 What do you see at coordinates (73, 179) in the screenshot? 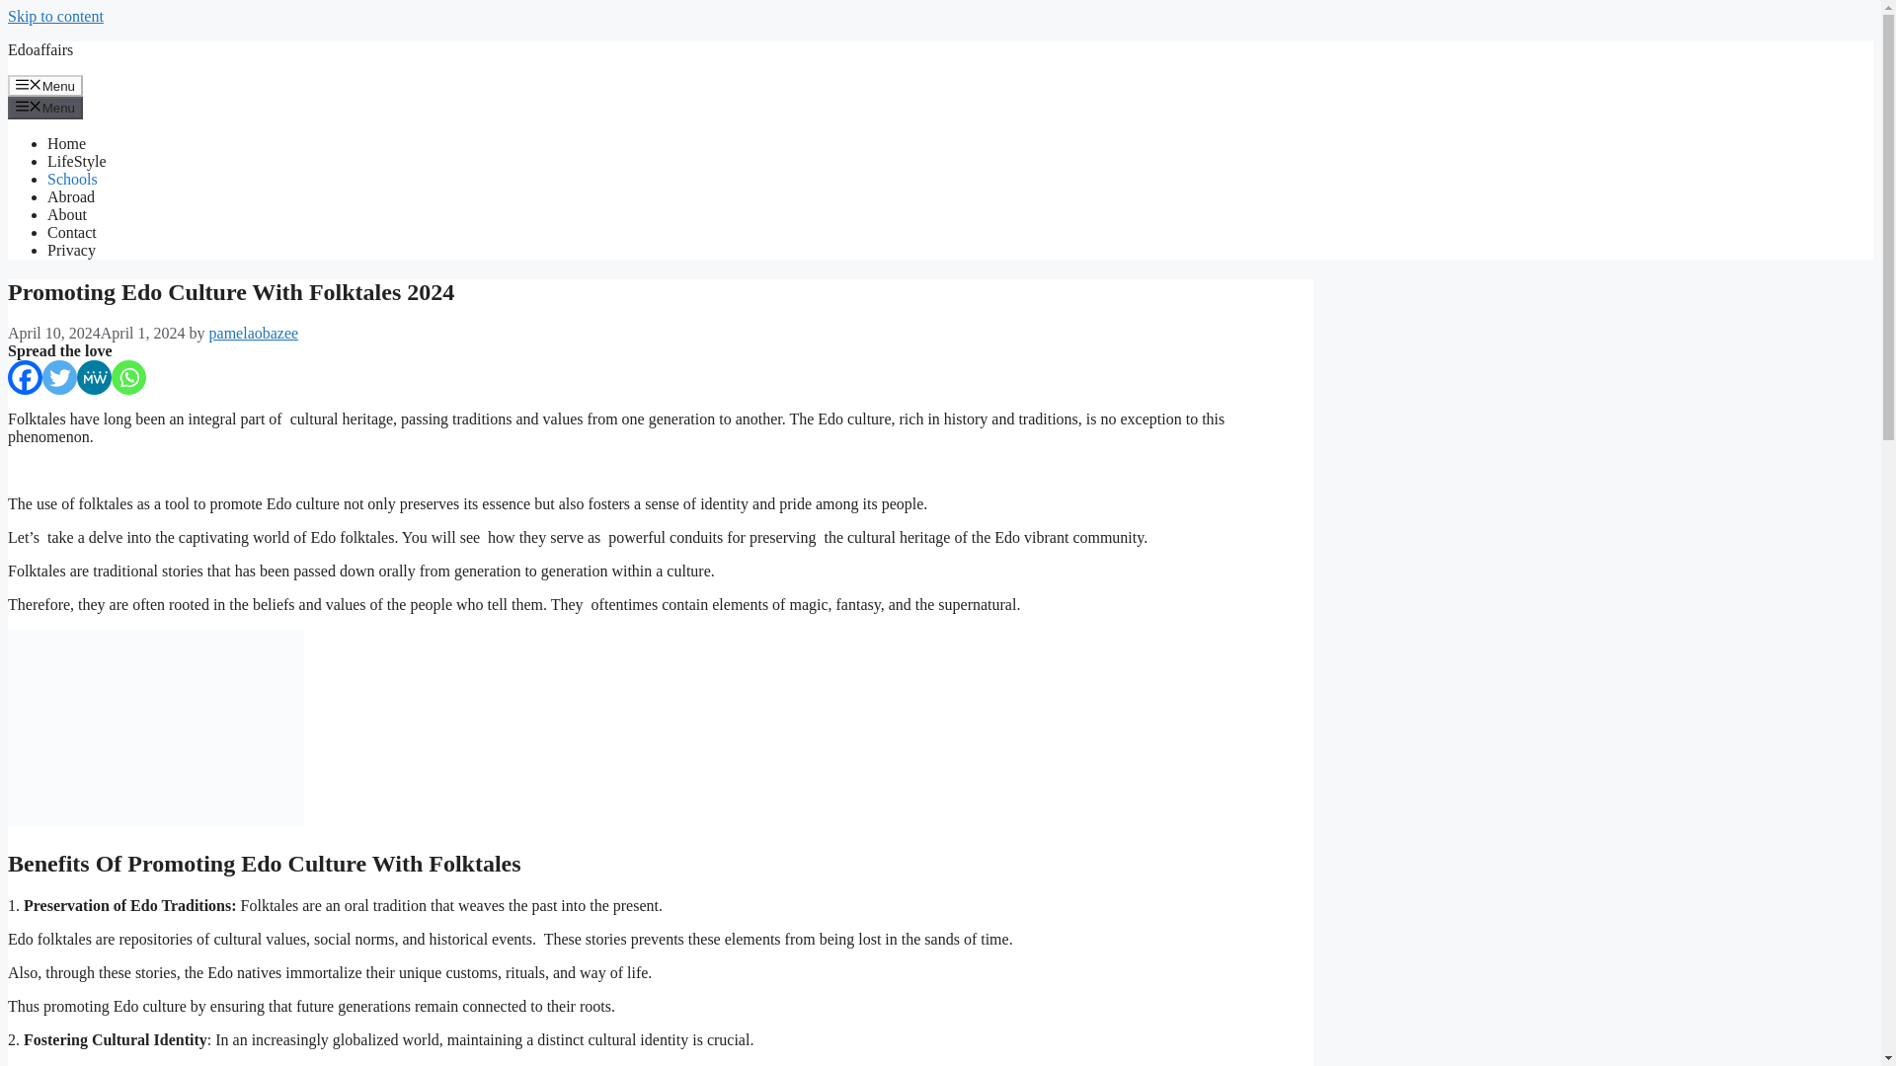
I see `Schools` at bounding box center [73, 179].